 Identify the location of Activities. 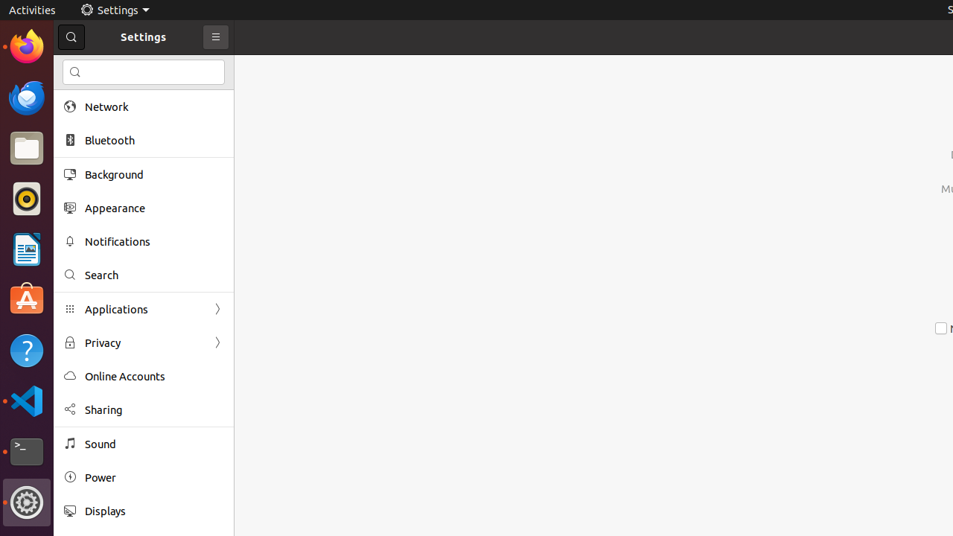
(33, 10).